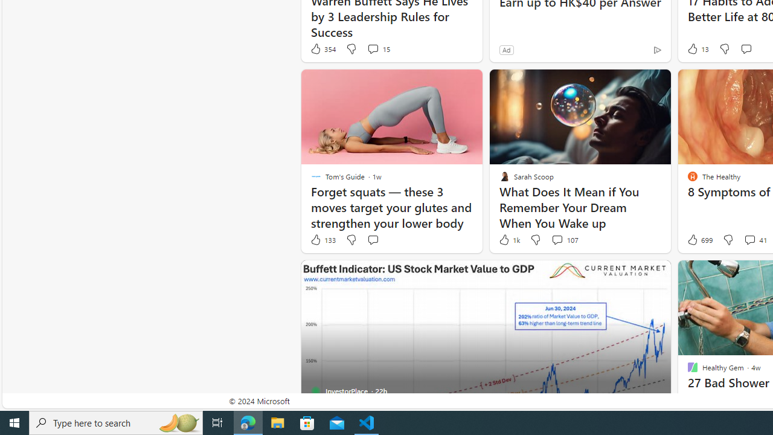  I want to click on View comments 41 Comment, so click(755, 240).